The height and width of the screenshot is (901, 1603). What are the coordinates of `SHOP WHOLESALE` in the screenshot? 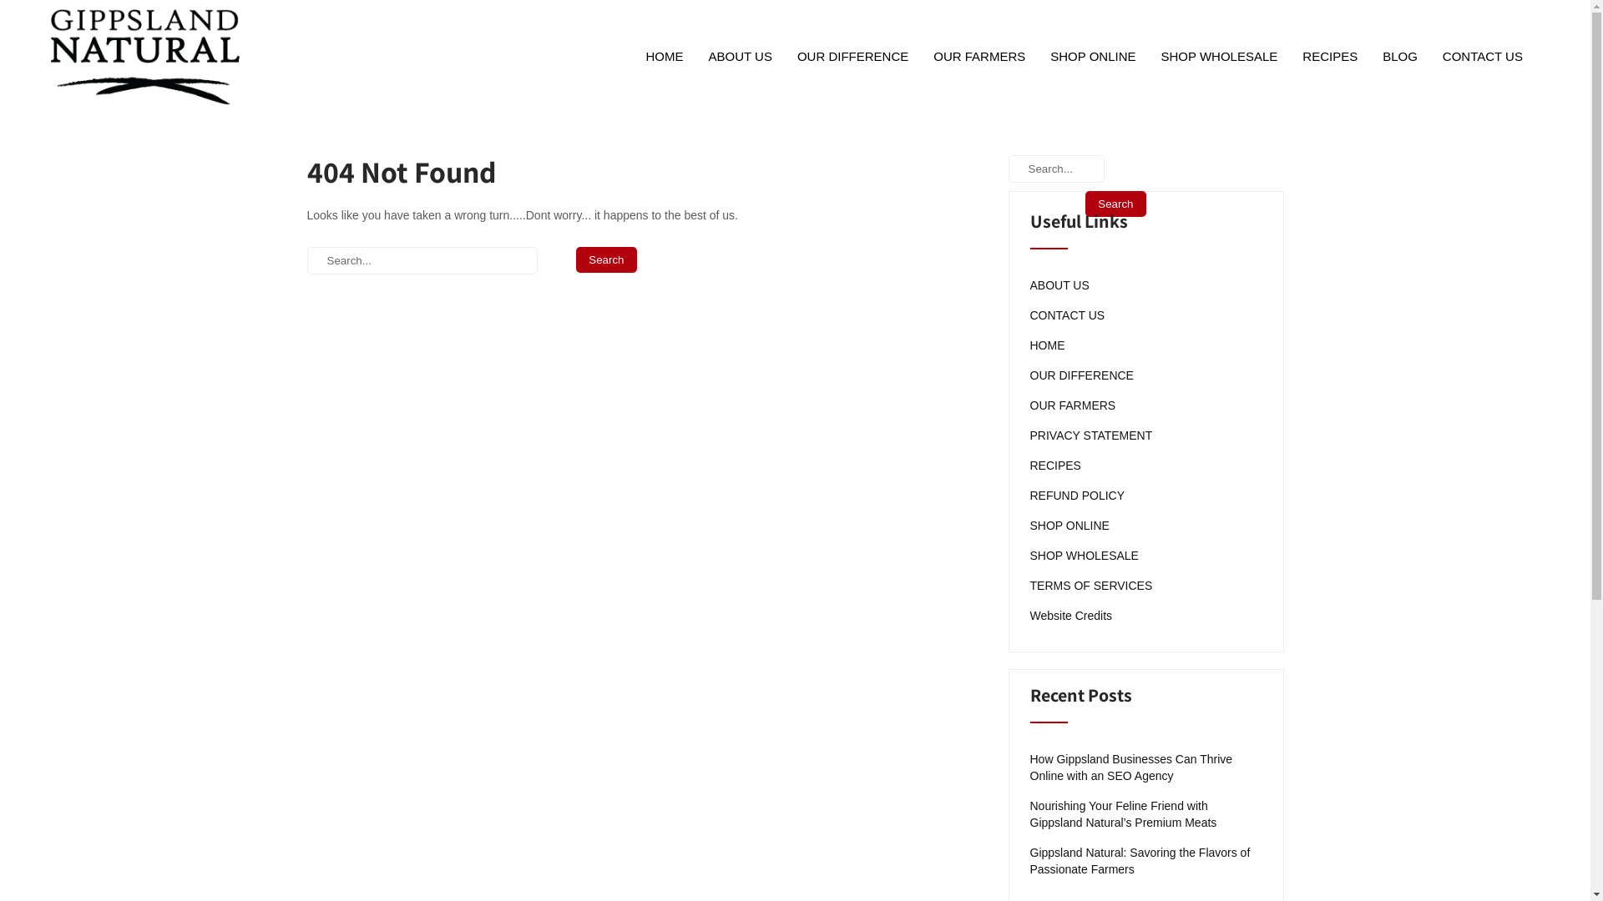 It's located at (1085, 556).